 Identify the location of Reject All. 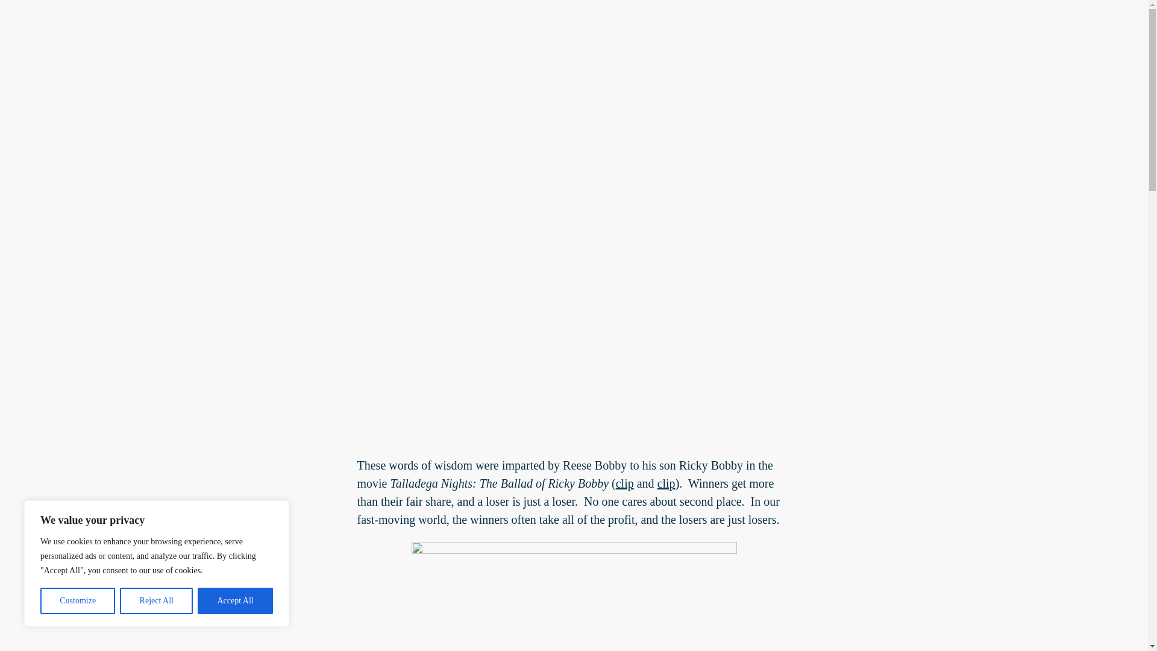
(157, 601).